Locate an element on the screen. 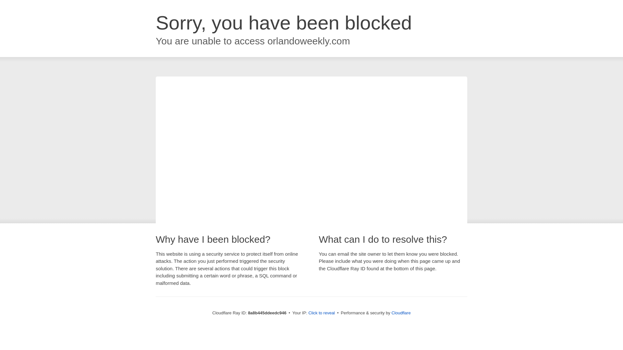 The width and height of the screenshot is (623, 350). Click to reveal is located at coordinates (322, 313).